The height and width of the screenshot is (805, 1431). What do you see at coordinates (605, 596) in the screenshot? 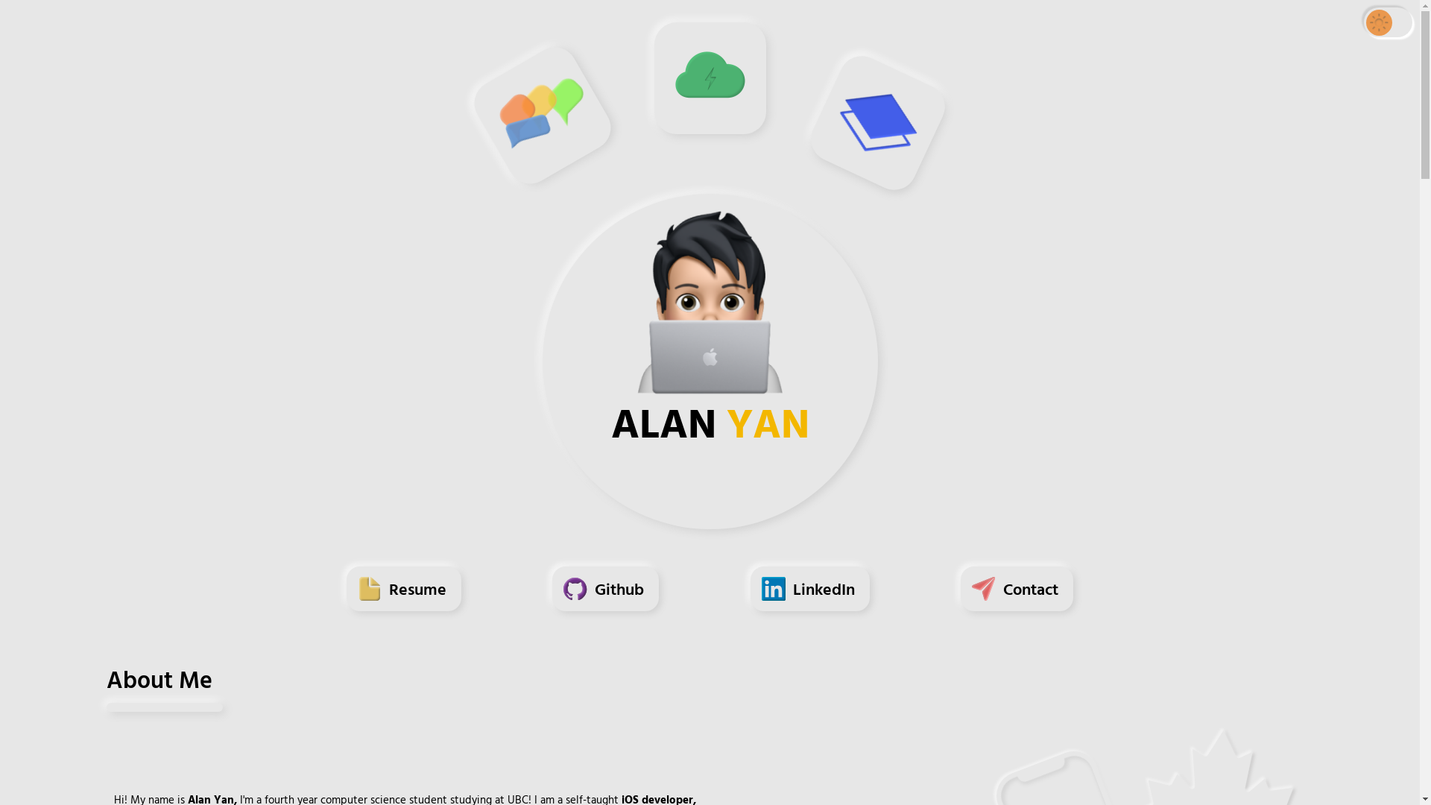
I see `Github` at bounding box center [605, 596].